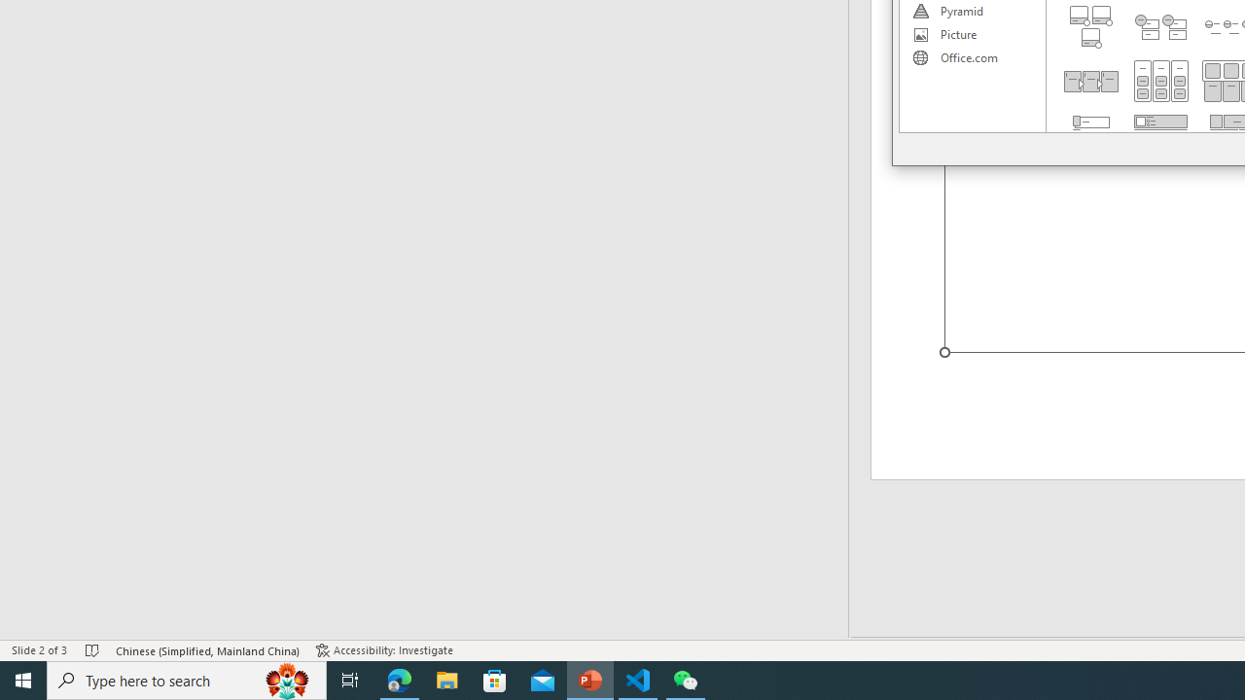  I want to click on Visual Studio Code - 1 running window, so click(638, 681).